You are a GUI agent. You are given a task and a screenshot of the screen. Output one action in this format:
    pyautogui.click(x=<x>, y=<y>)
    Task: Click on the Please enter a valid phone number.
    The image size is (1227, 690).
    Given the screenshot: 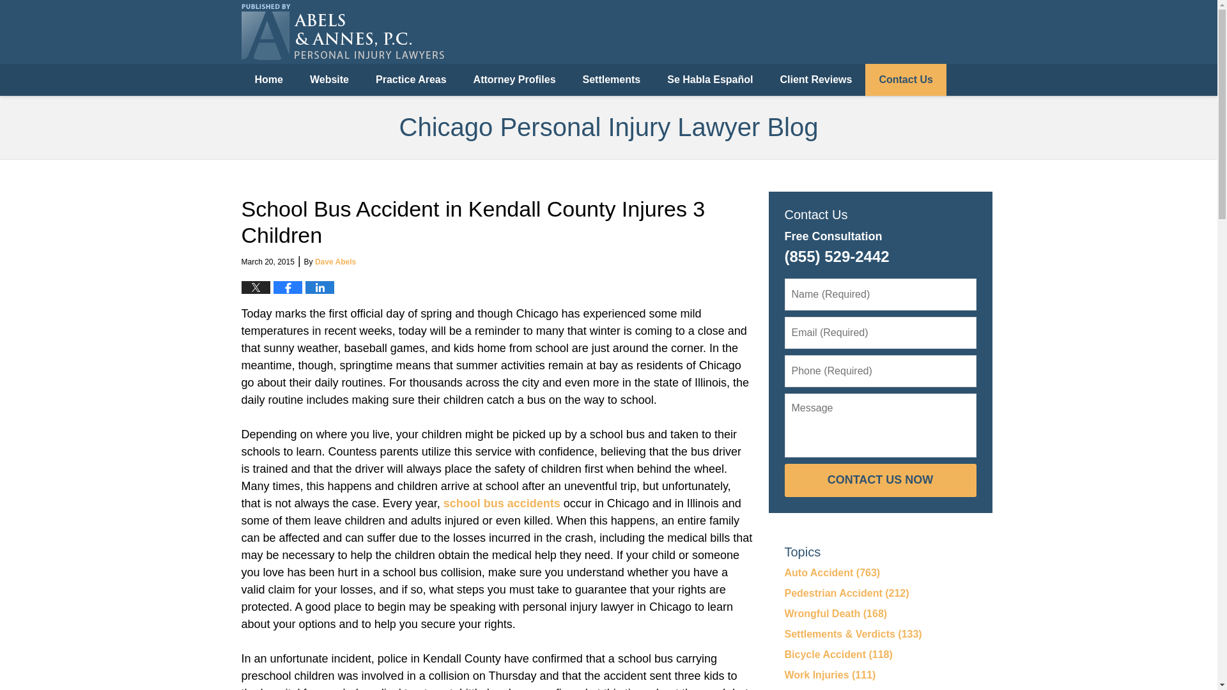 What is the action you would take?
    pyautogui.click(x=881, y=371)
    